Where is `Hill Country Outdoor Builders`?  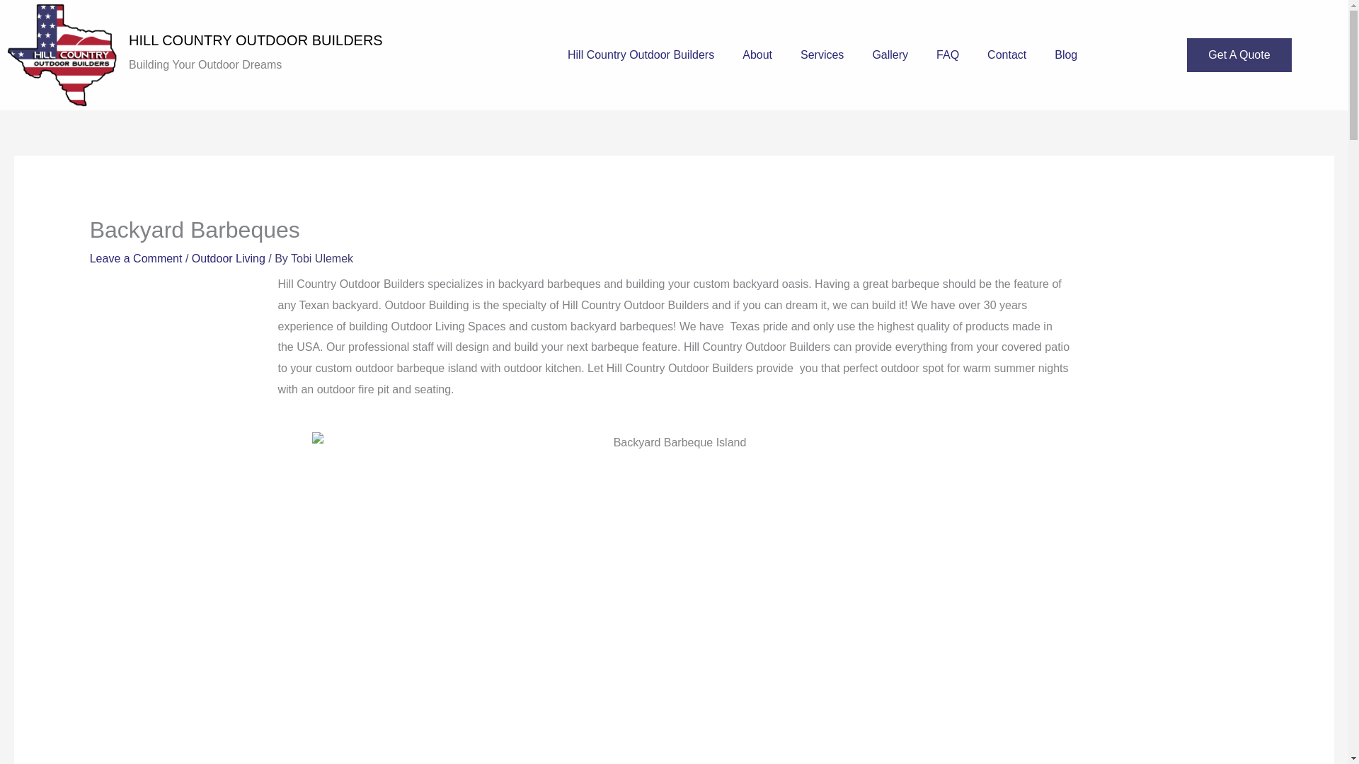
Hill Country Outdoor Builders is located at coordinates (641, 55).